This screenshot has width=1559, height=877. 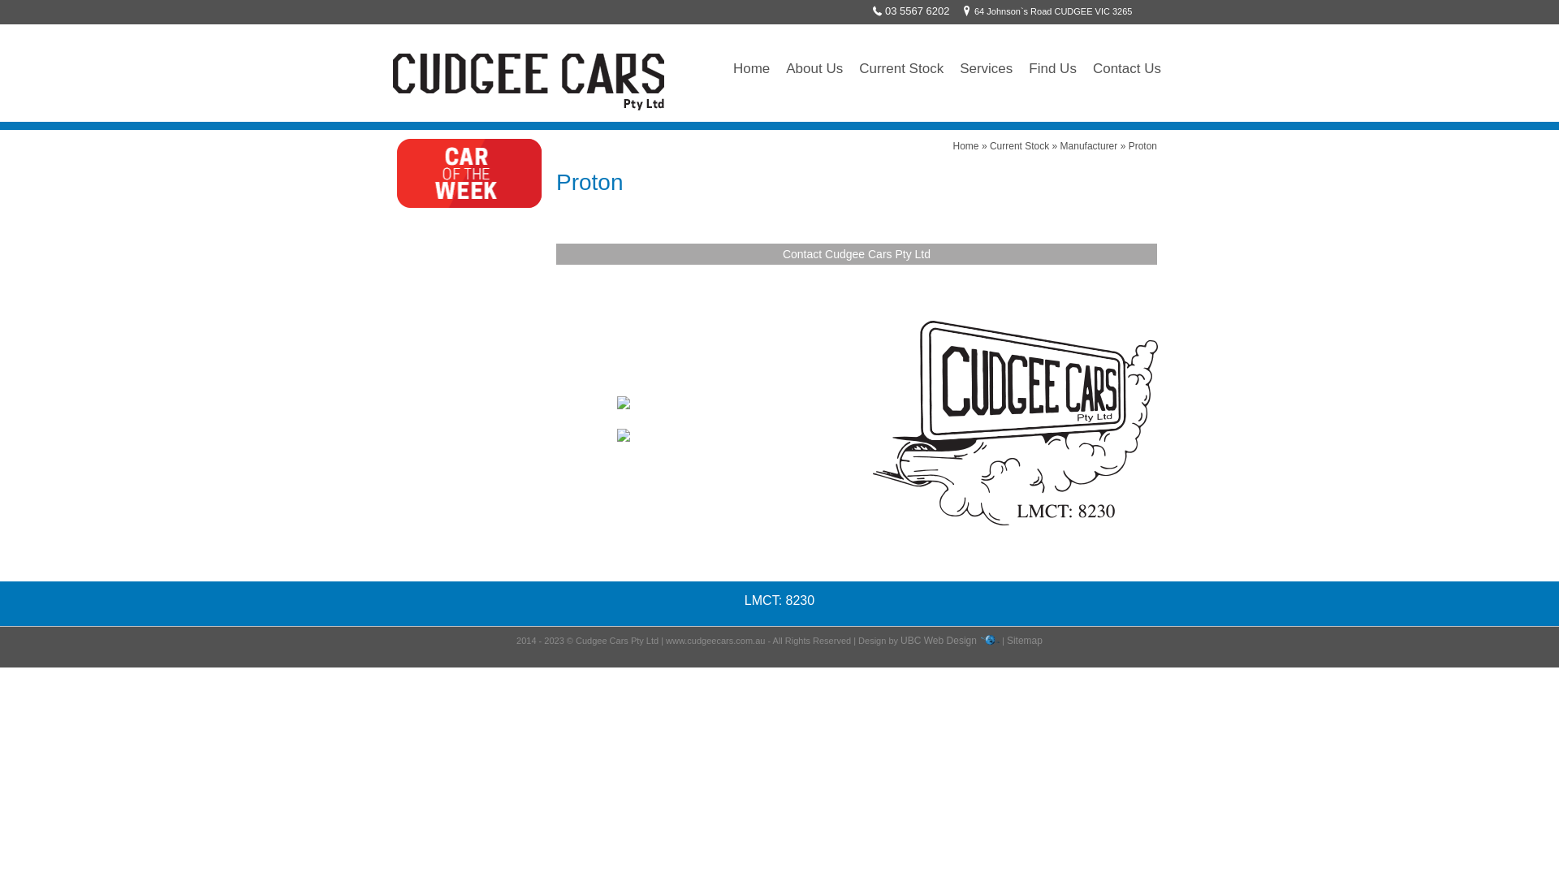 I want to click on `Like` us on Facebook, so click(x=692, y=488).